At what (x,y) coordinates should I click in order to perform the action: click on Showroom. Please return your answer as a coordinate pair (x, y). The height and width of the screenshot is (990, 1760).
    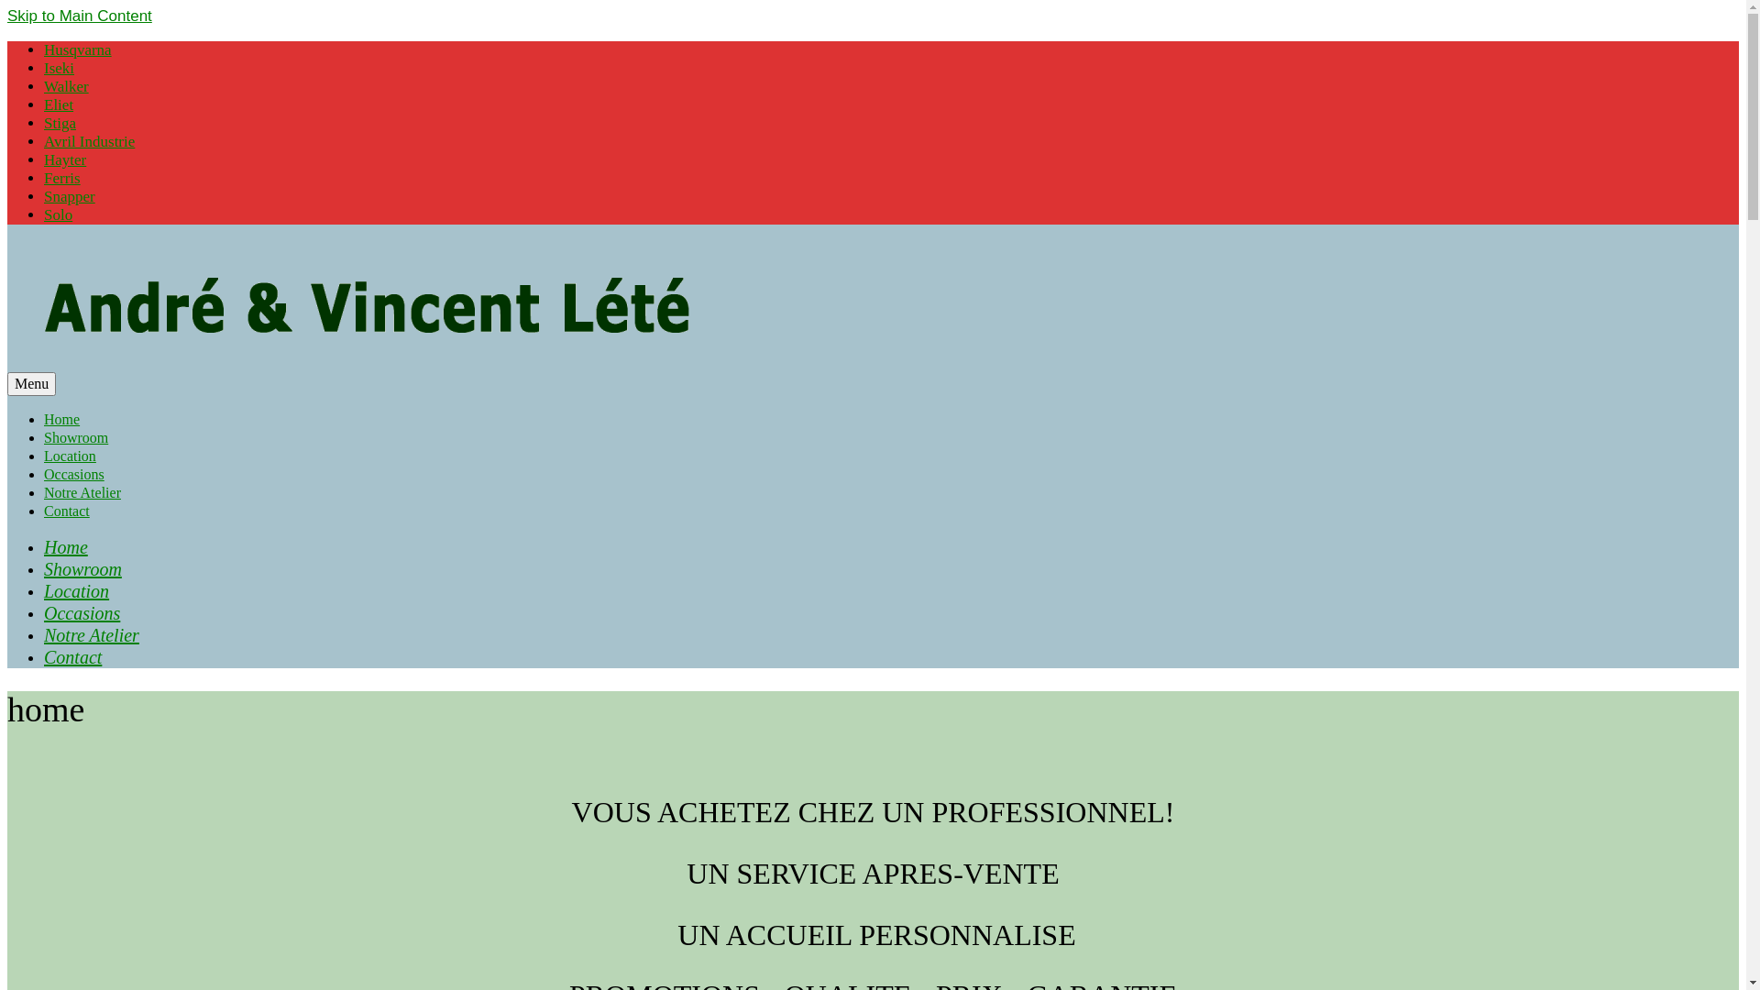
    Looking at the image, I should click on (82, 569).